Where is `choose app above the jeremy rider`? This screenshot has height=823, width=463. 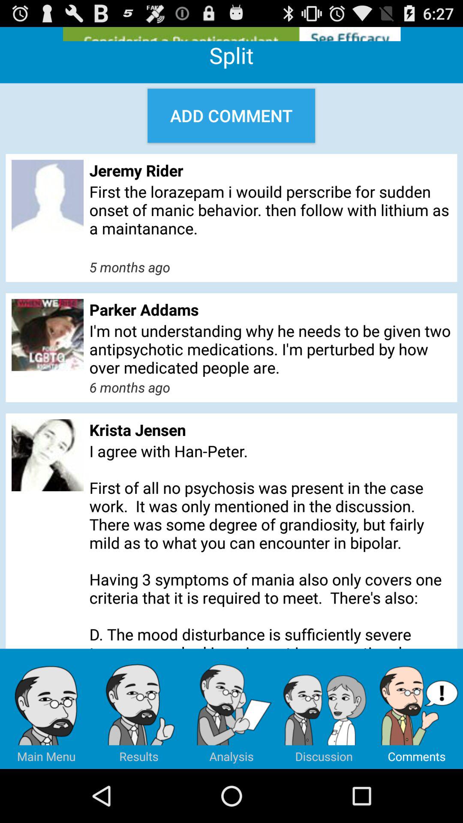 choose app above the jeremy rider is located at coordinates (231, 116).